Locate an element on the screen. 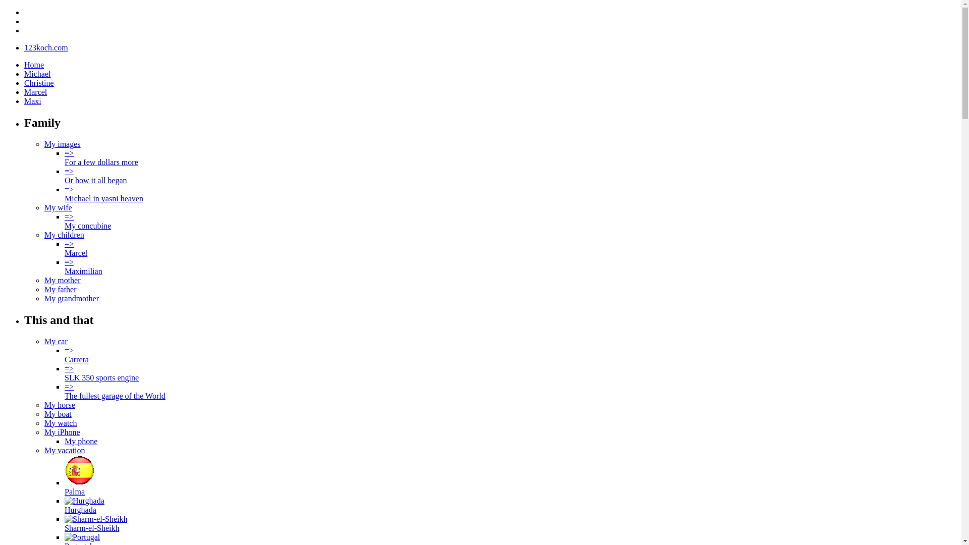  Michael is located at coordinates (37, 74).